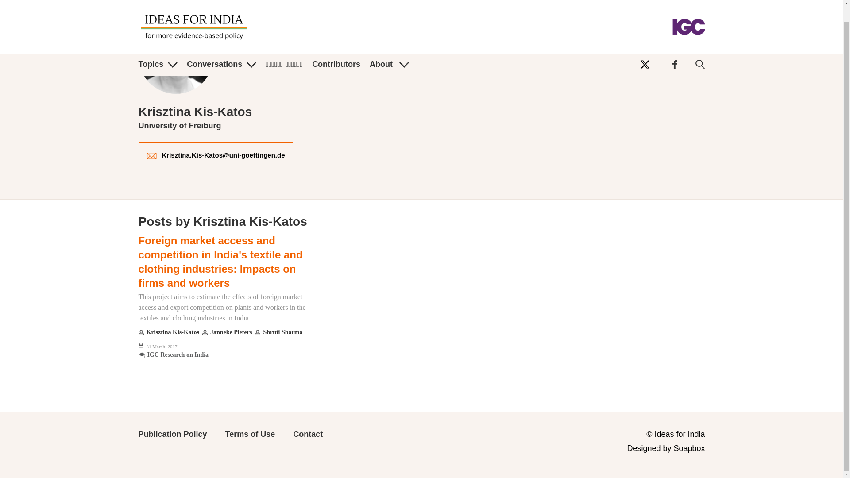  Describe the element at coordinates (389, 48) in the screenshot. I see `About` at that location.